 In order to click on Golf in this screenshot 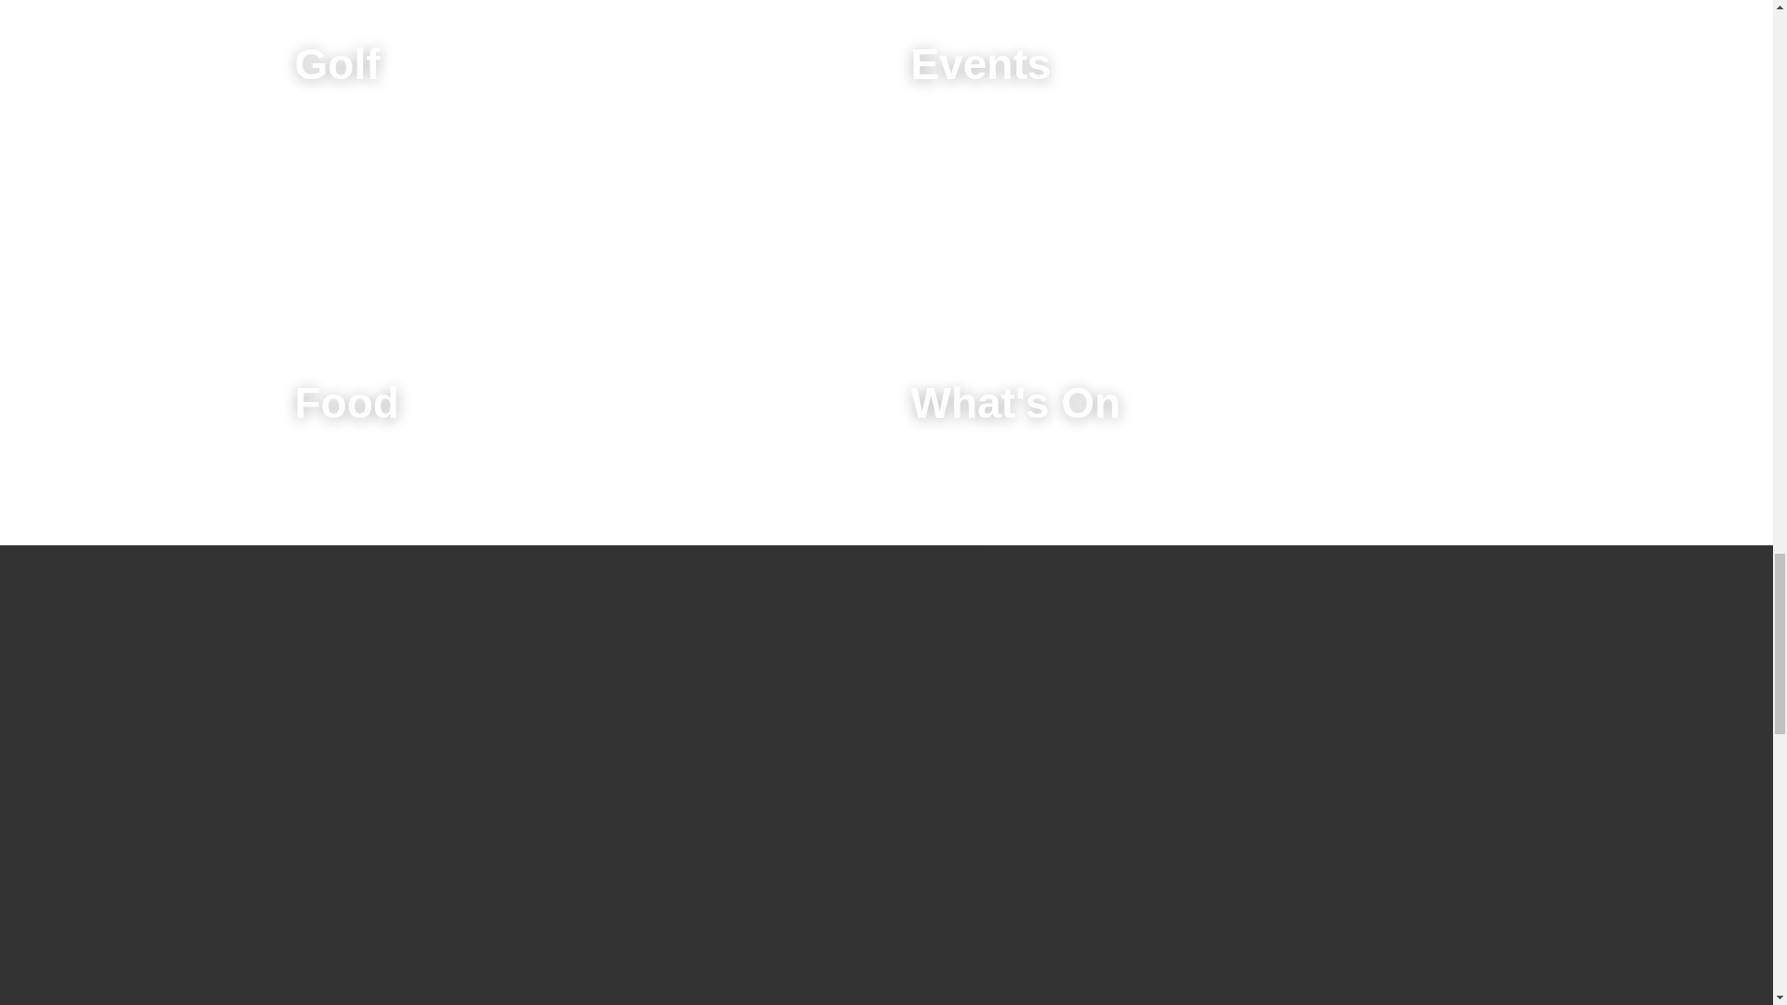, I will do `click(596, 57)`.